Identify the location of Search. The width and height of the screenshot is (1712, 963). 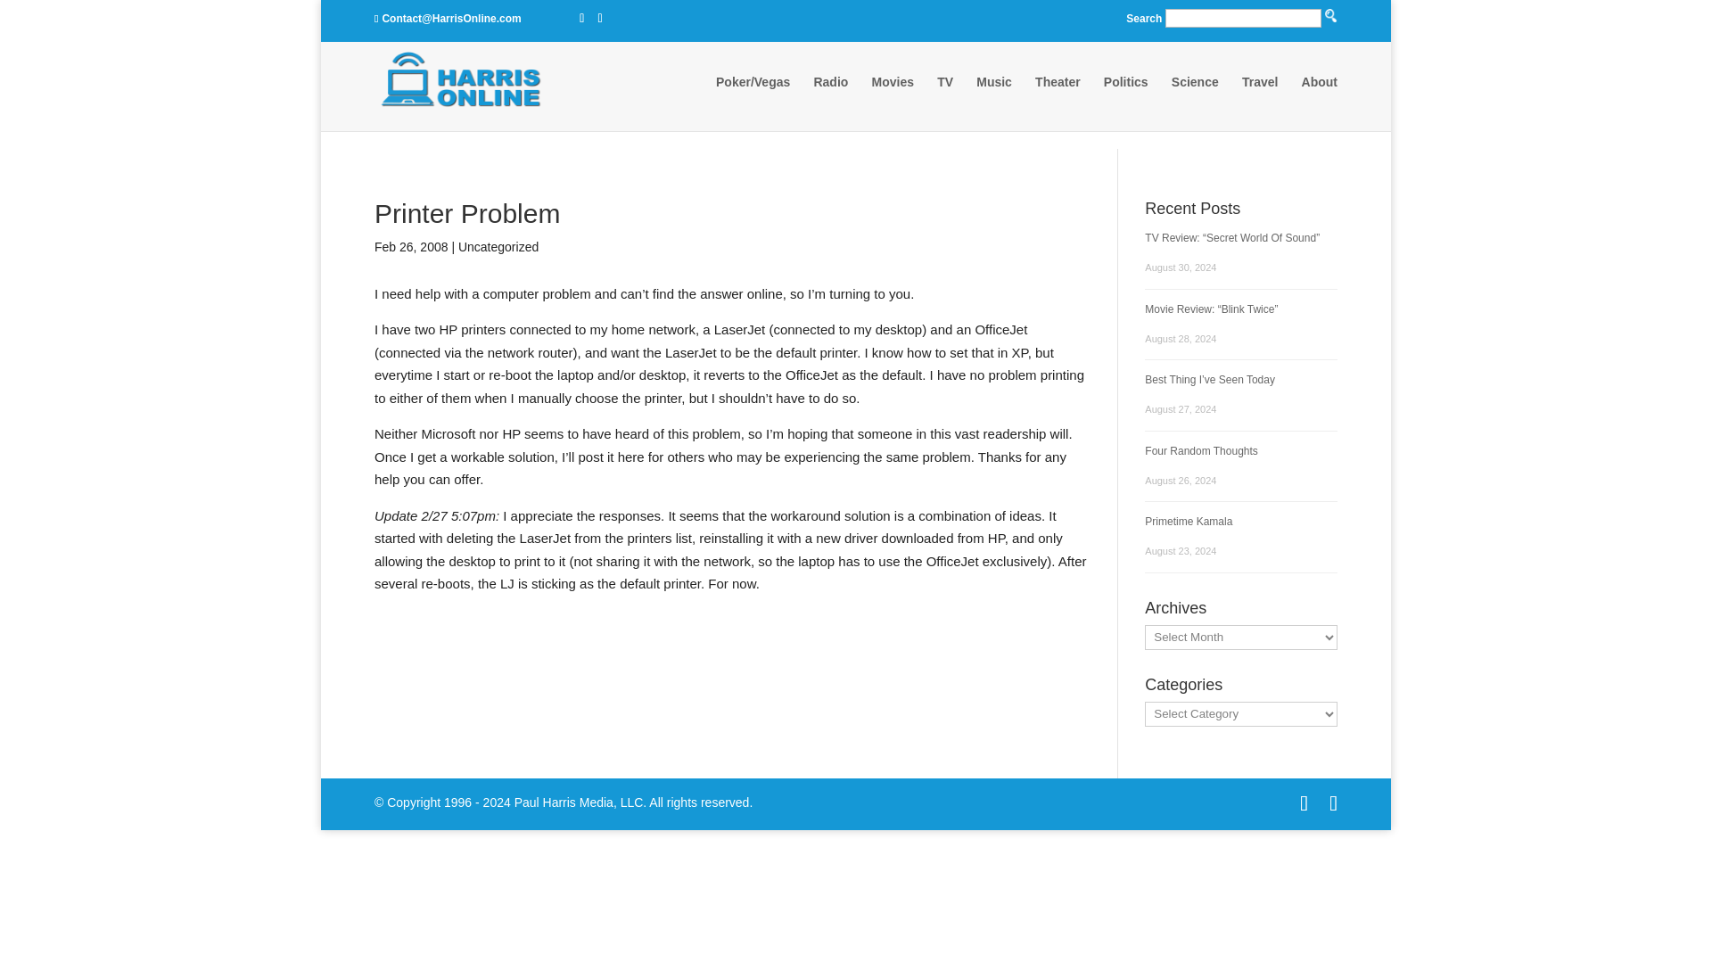
(934, 152).